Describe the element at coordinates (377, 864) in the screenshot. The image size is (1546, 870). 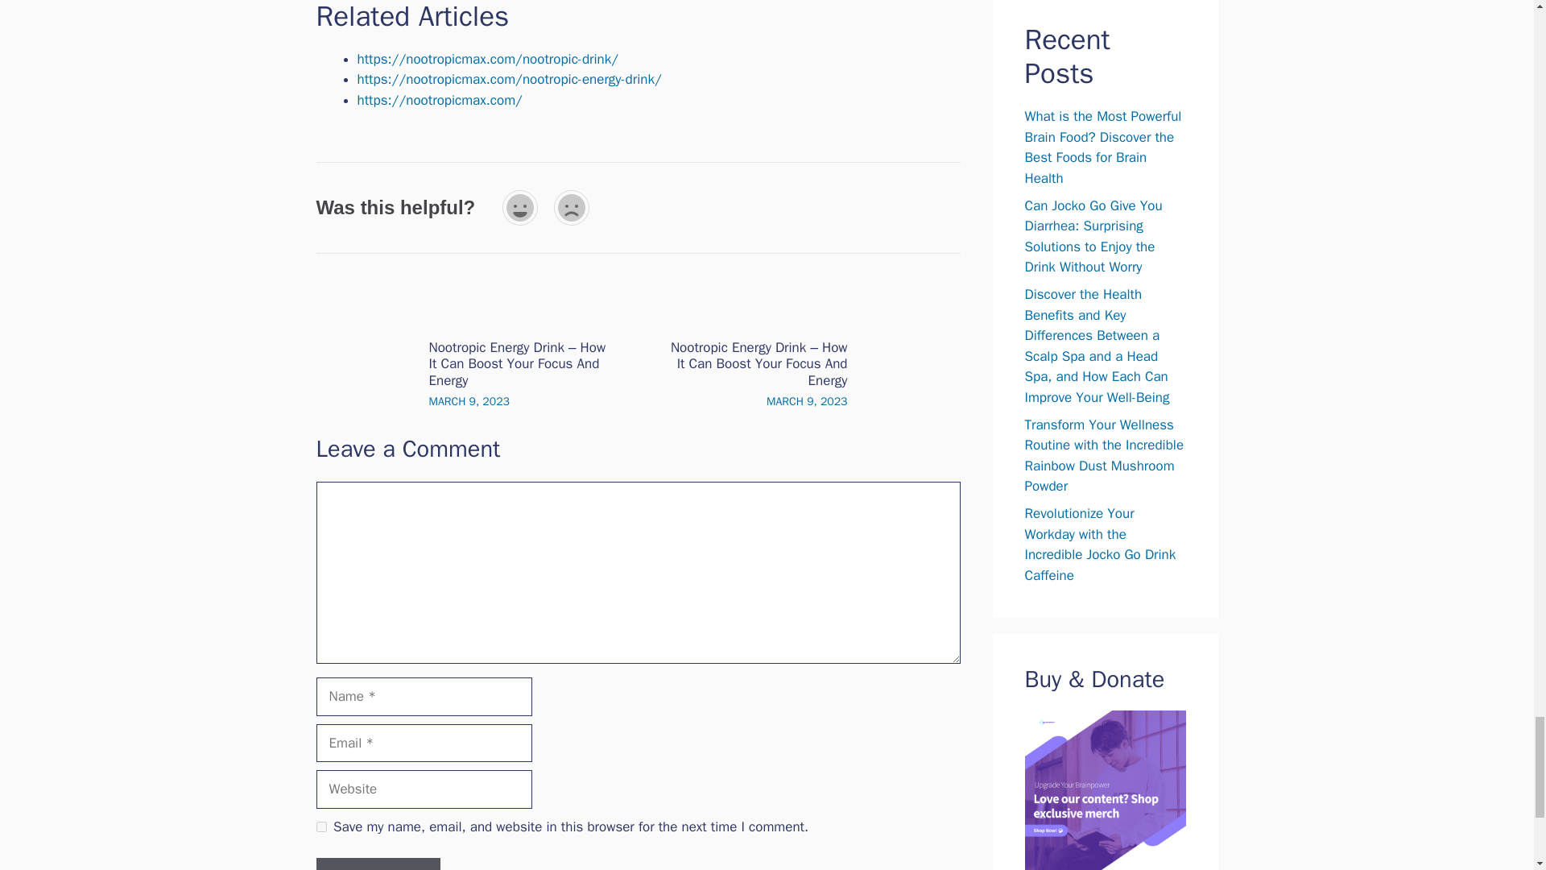
I see `Post Comment` at that location.